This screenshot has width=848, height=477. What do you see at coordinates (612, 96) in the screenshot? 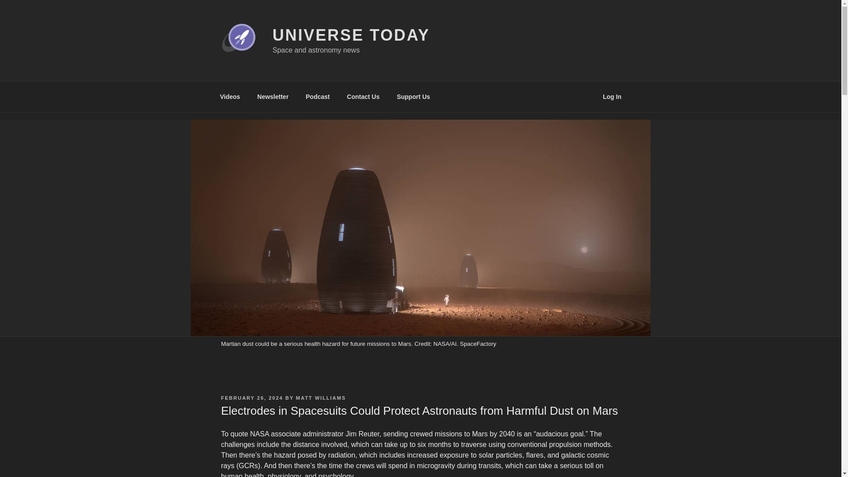
I see `Log In` at bounding box center [612, 96].